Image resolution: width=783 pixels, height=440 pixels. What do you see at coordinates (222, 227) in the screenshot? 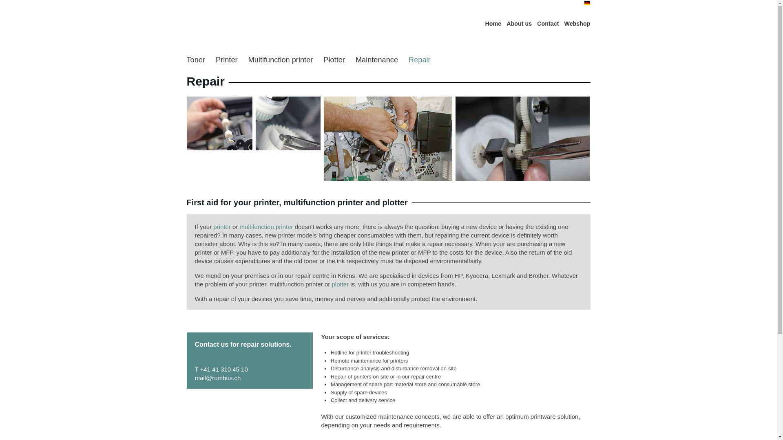
I see `printer` at bounding box center [222, 227].